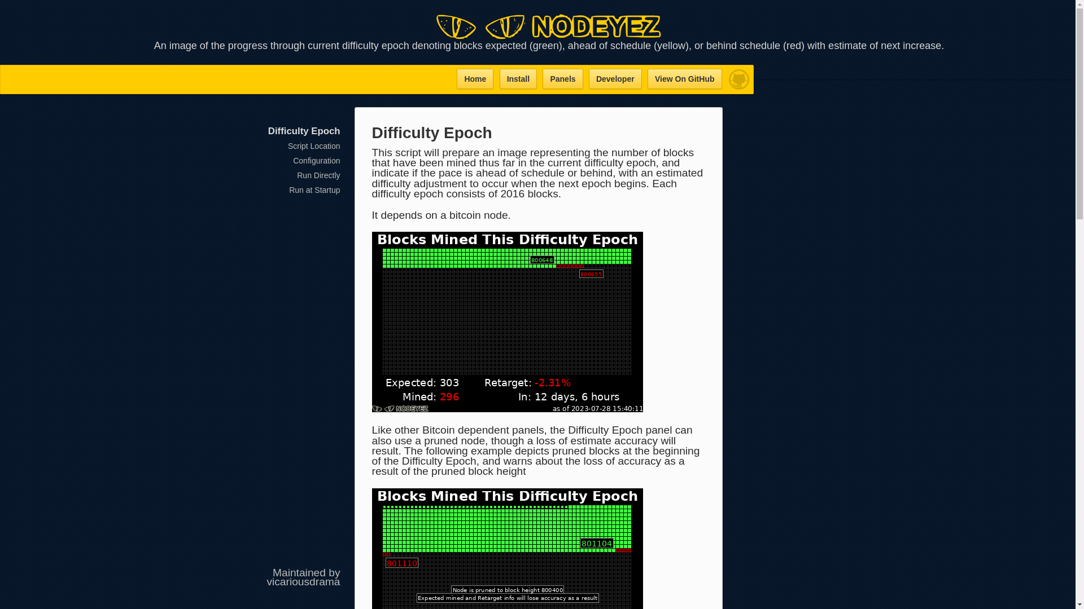  Describe the element at coordinates (318, 175) in the screenshot. I see `Run Directly` at that location.